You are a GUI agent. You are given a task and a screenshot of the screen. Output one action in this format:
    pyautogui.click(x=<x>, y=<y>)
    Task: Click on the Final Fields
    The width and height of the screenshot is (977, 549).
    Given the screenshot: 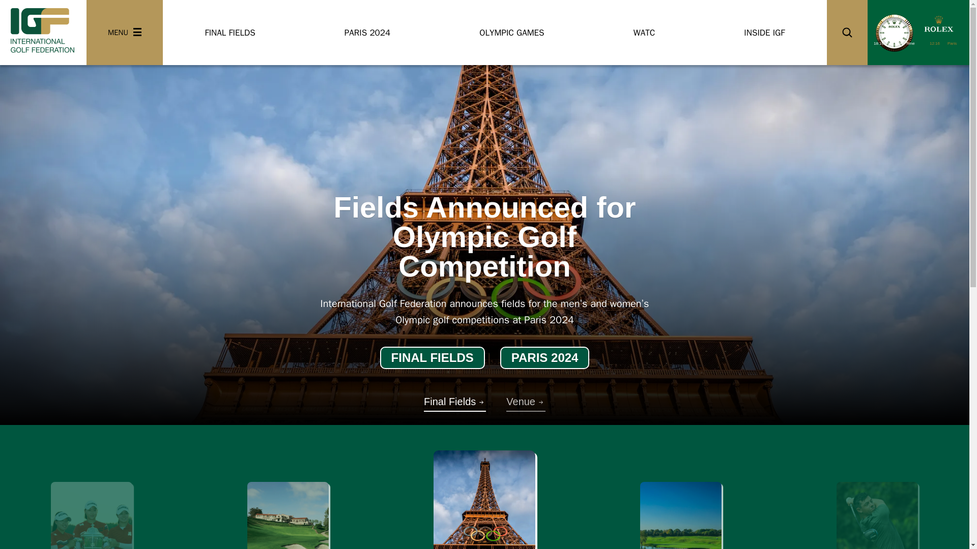 What is the action you would take?
    pyautogui.click(x=455, y=401)
    